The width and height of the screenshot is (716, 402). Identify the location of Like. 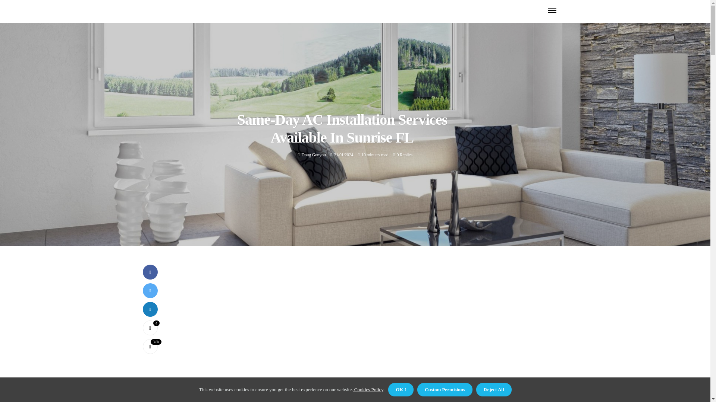
(150, 328).